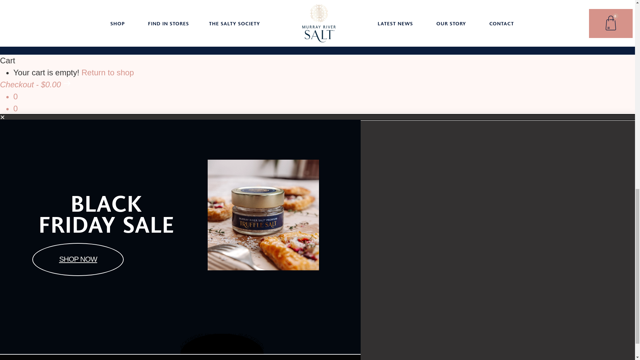 The width and height of the screenshot is (640, 360). What do you see at coordinates (292, 296) in the screenshot?
I see `The Salty Society` at bounding box center [292, 296].